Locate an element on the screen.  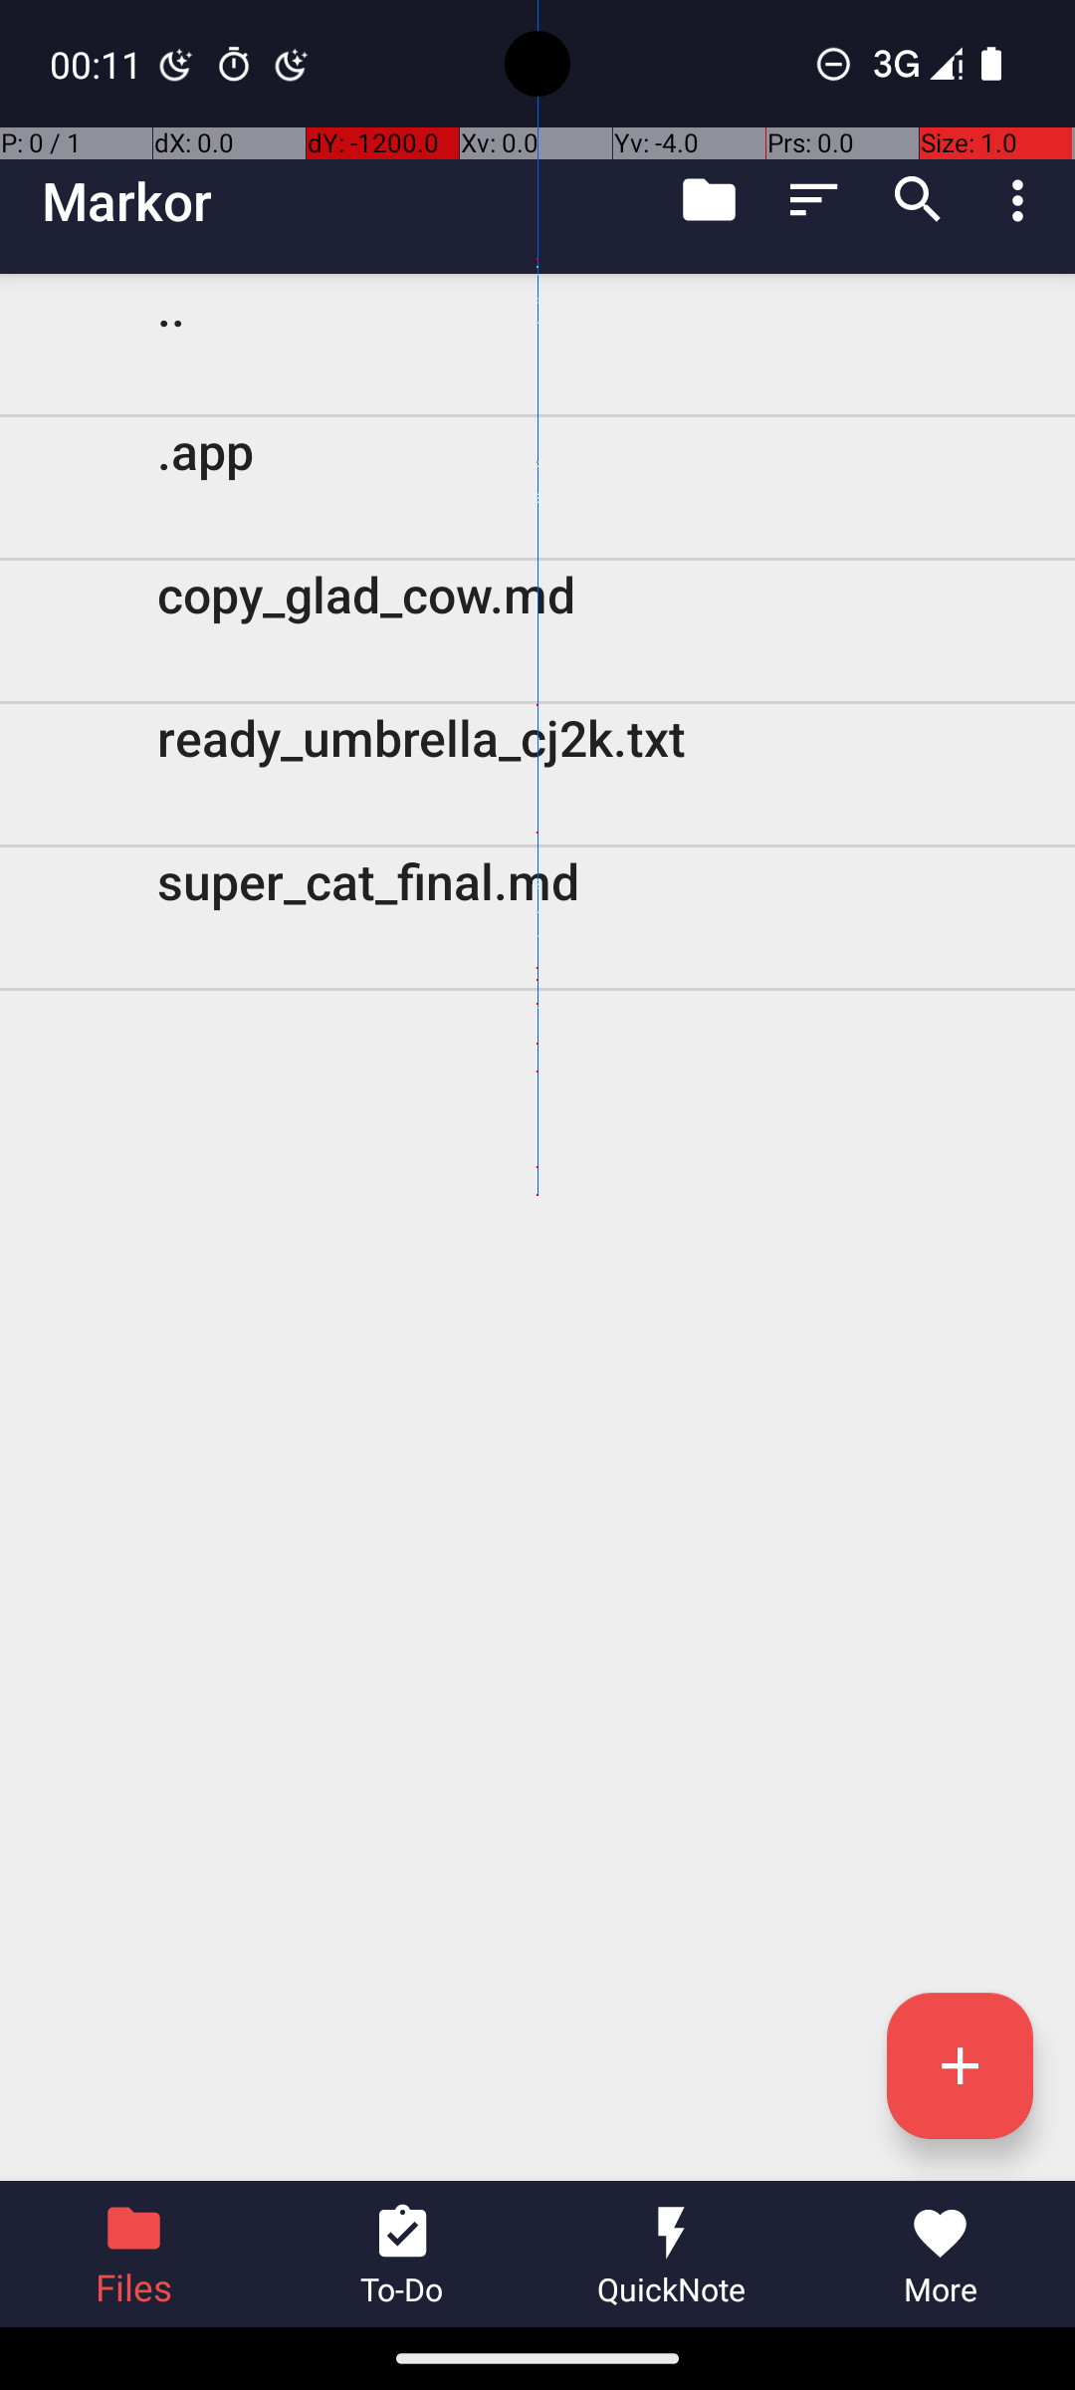
Digital Wellbeing notification: Do Not Disturb for Bedtime mode is located at coordinates (292, 64).